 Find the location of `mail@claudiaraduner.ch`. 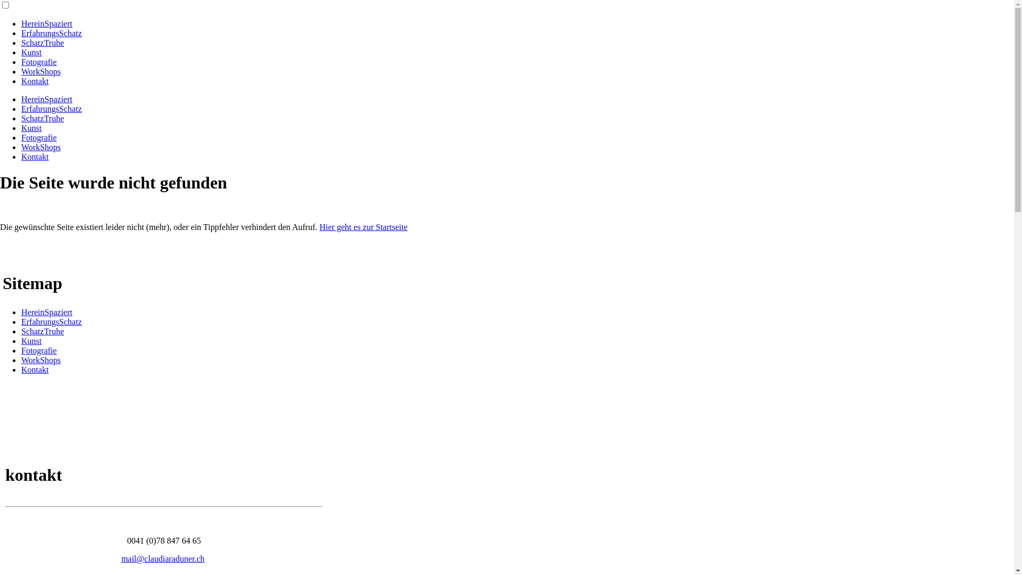

mail@claudiaraduner.ch is located at coordinates (163, 559).